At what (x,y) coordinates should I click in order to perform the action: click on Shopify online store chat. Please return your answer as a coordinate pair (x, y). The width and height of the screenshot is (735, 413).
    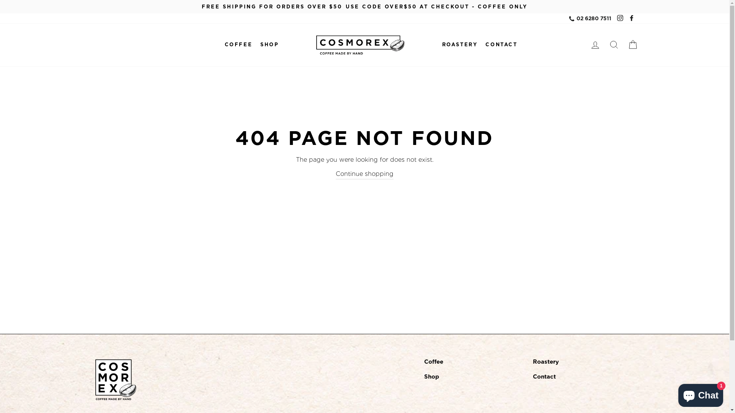
    Looking at the image, I should click on (701, 394).